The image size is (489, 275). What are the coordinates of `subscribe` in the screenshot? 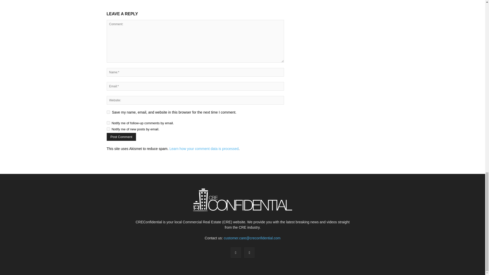 It's located at (108, 129).